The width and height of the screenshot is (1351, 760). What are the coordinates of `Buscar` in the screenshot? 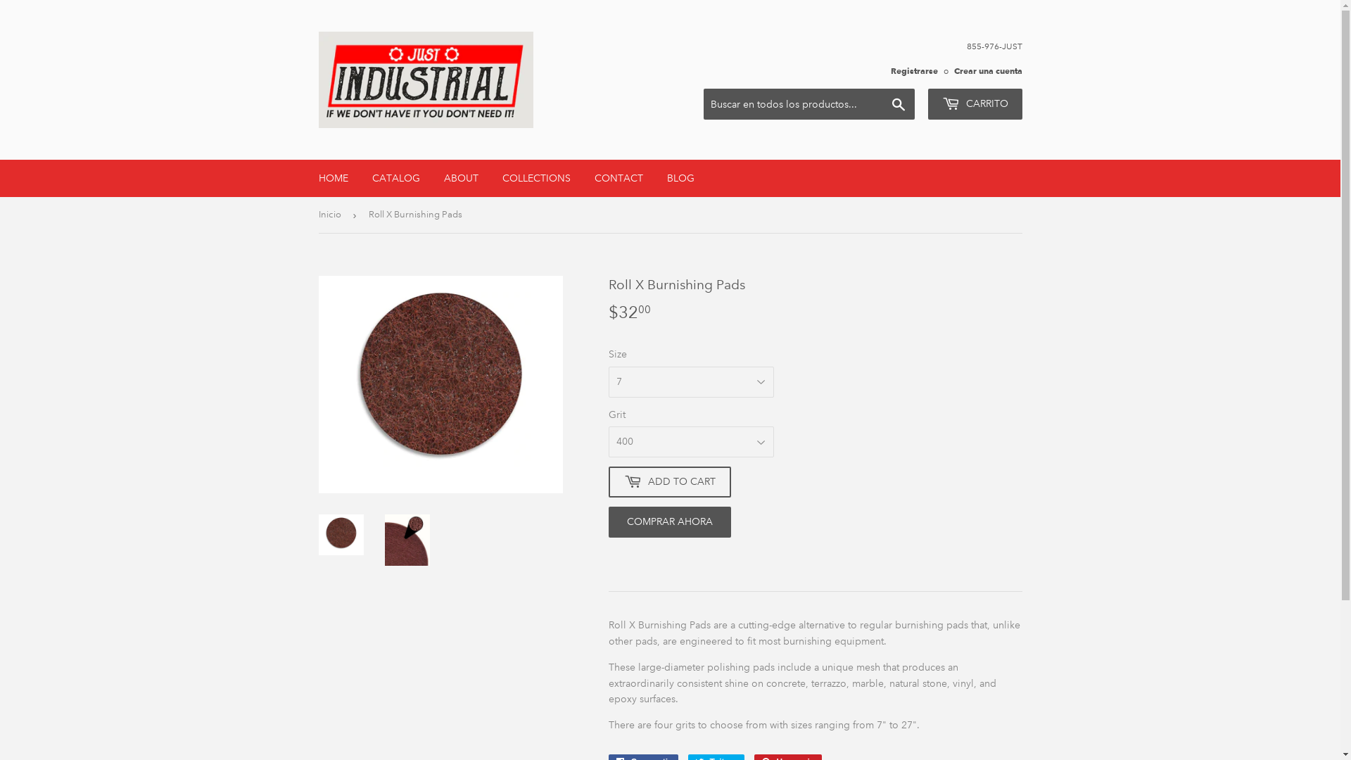 It's located at (898, 105).